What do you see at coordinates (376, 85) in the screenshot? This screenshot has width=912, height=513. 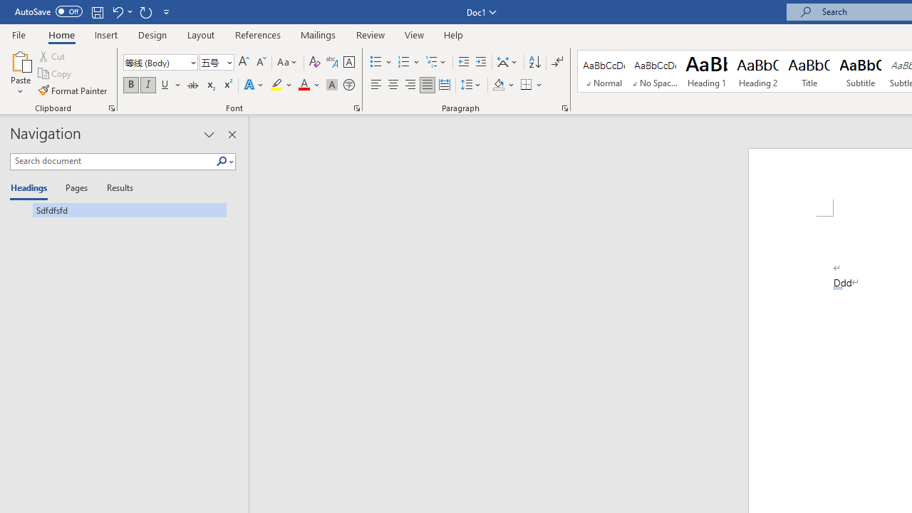 I see `Align Left` at bounding box center [376, 85].